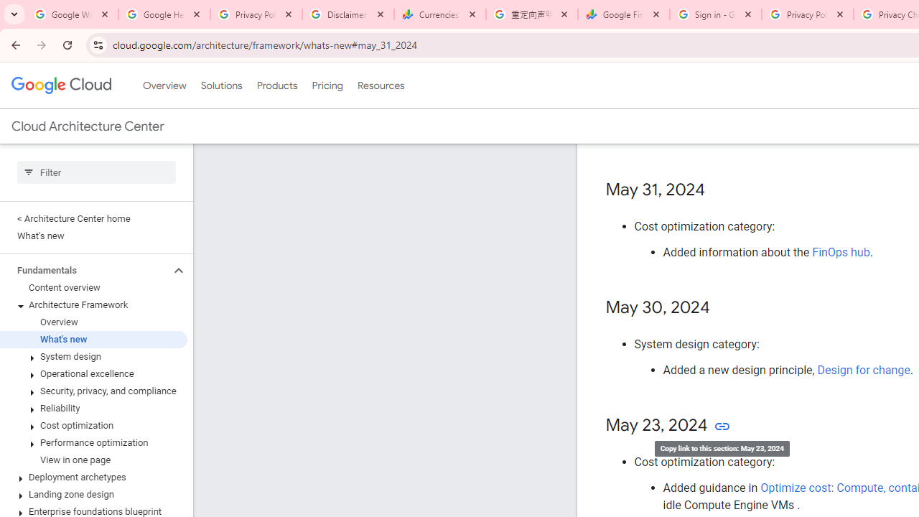 Image resolution: width=919 pixels, height=517 pixels. What do you see at coordinates (719, 190) in the screenshot?
I see `Copy link to this section: May 31, 2024` at bounding box center [719, 190].